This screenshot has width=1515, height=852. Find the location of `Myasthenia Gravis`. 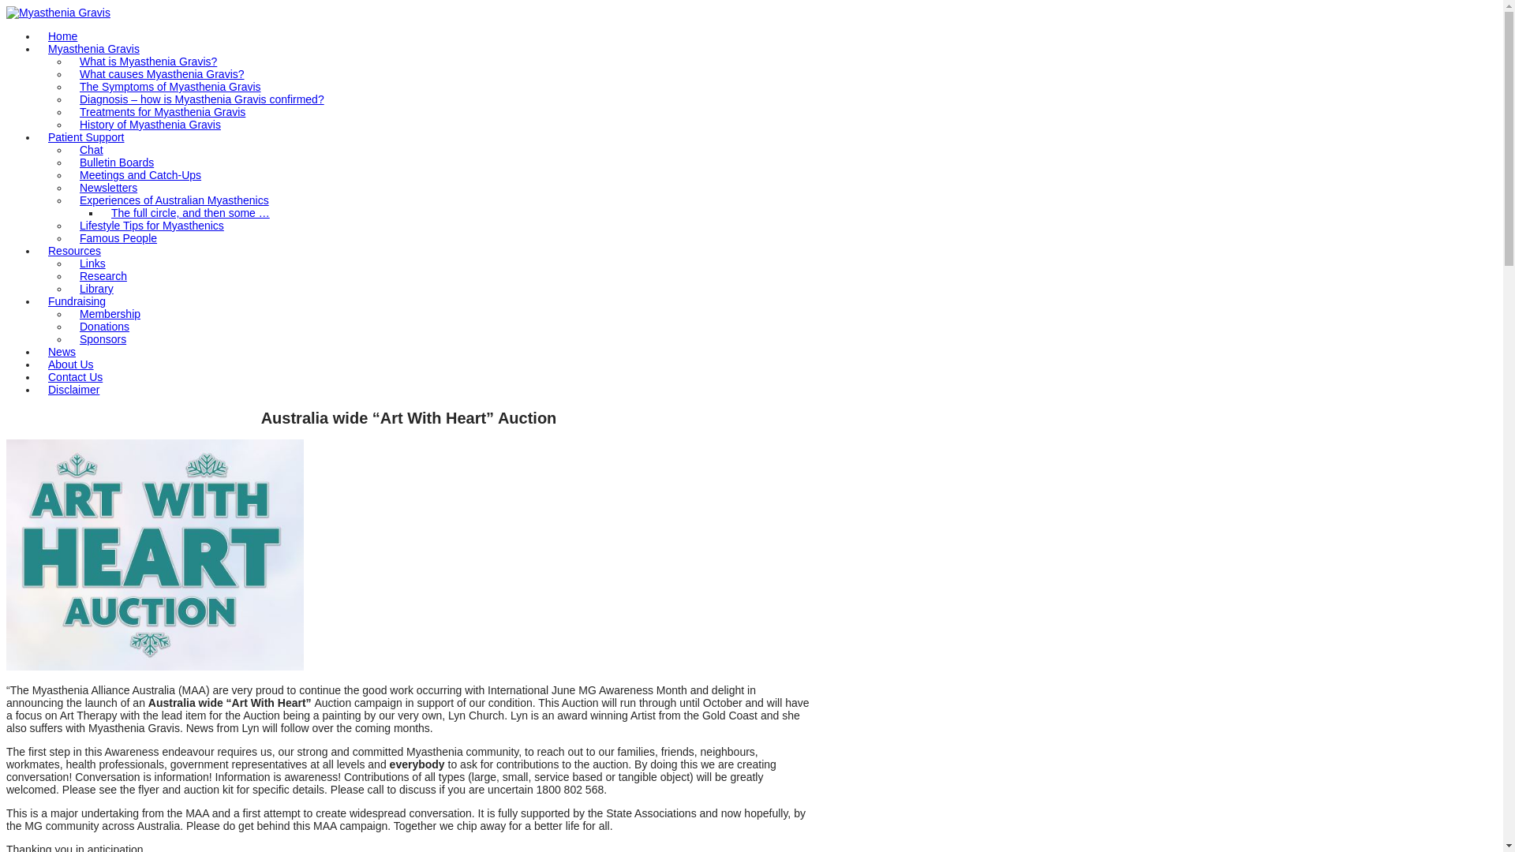

Myasthenia Gravis is located at coordinates (94, 49).